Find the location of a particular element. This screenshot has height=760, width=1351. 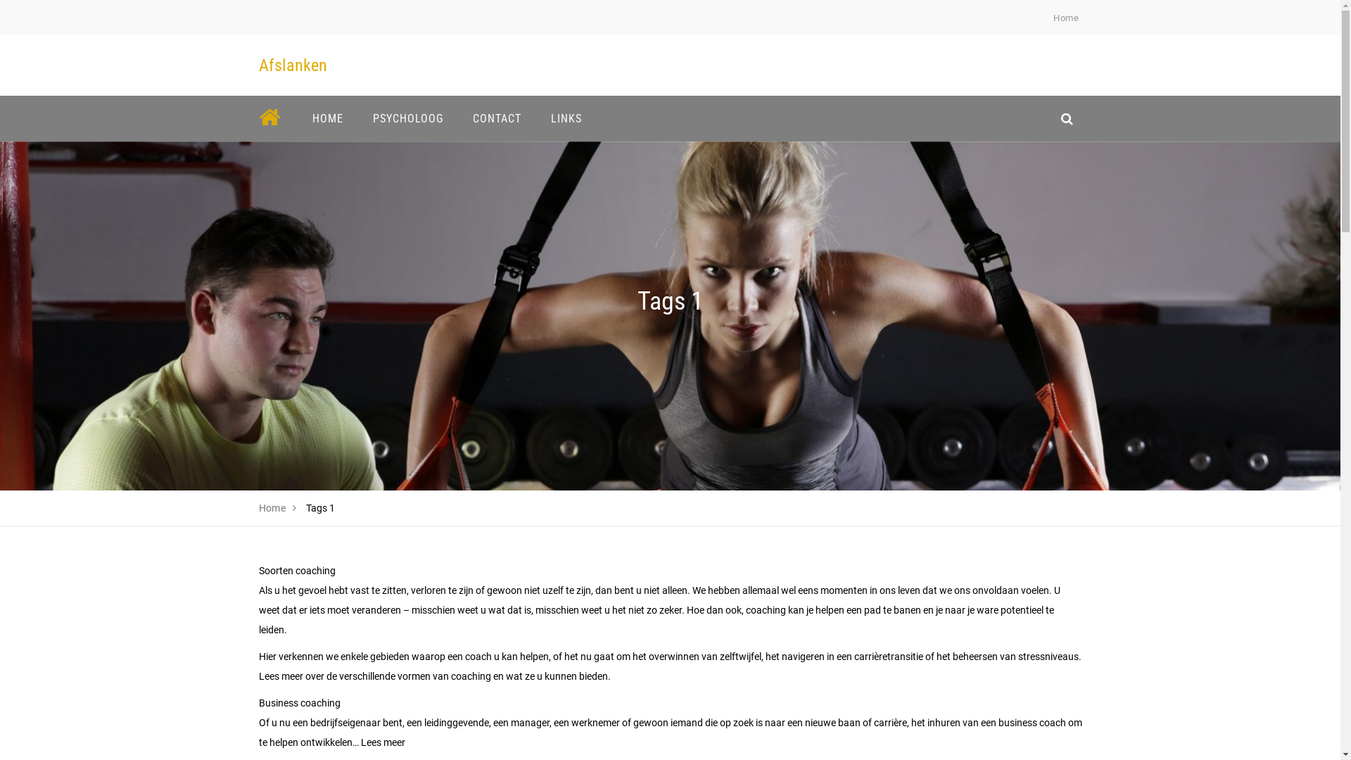

Home is located at coordinates (273, 508).